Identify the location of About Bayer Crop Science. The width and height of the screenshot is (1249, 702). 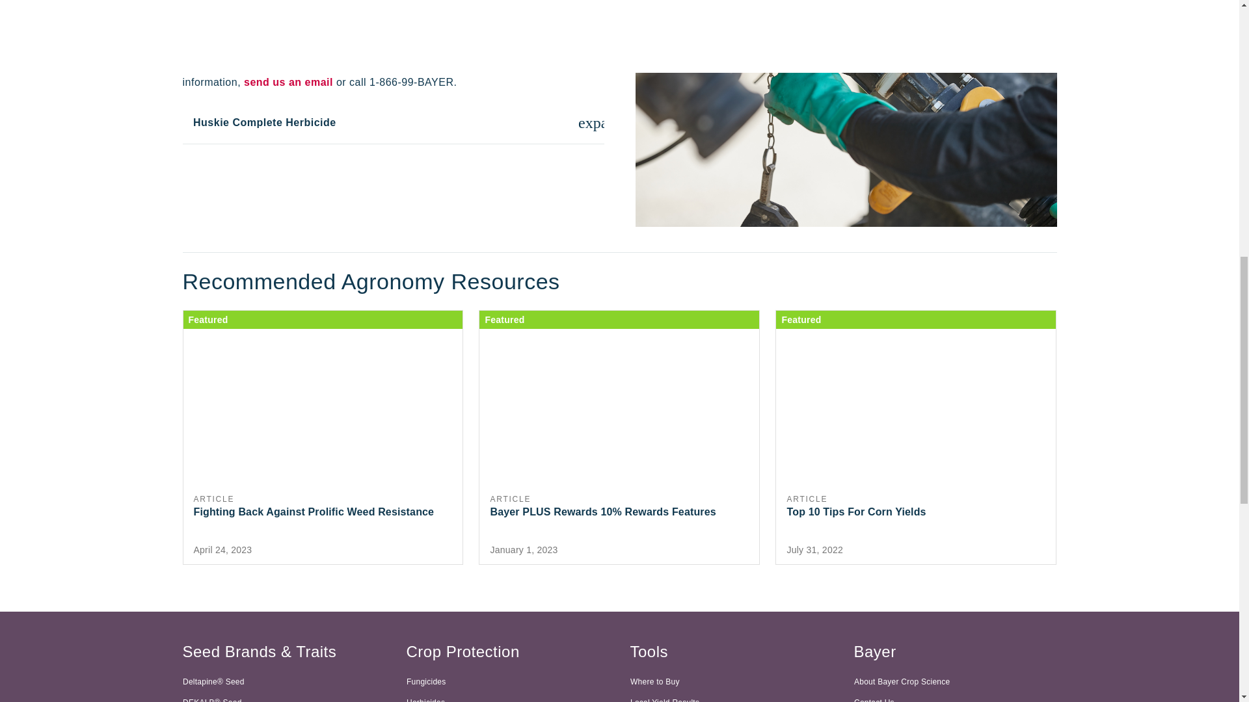
(507, 697).